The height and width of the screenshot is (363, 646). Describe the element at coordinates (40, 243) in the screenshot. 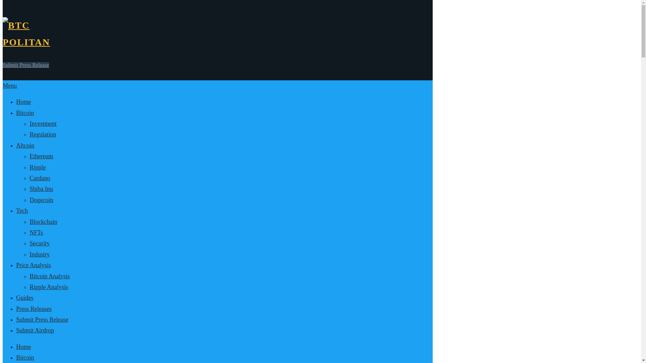

I see `Security` at that location.